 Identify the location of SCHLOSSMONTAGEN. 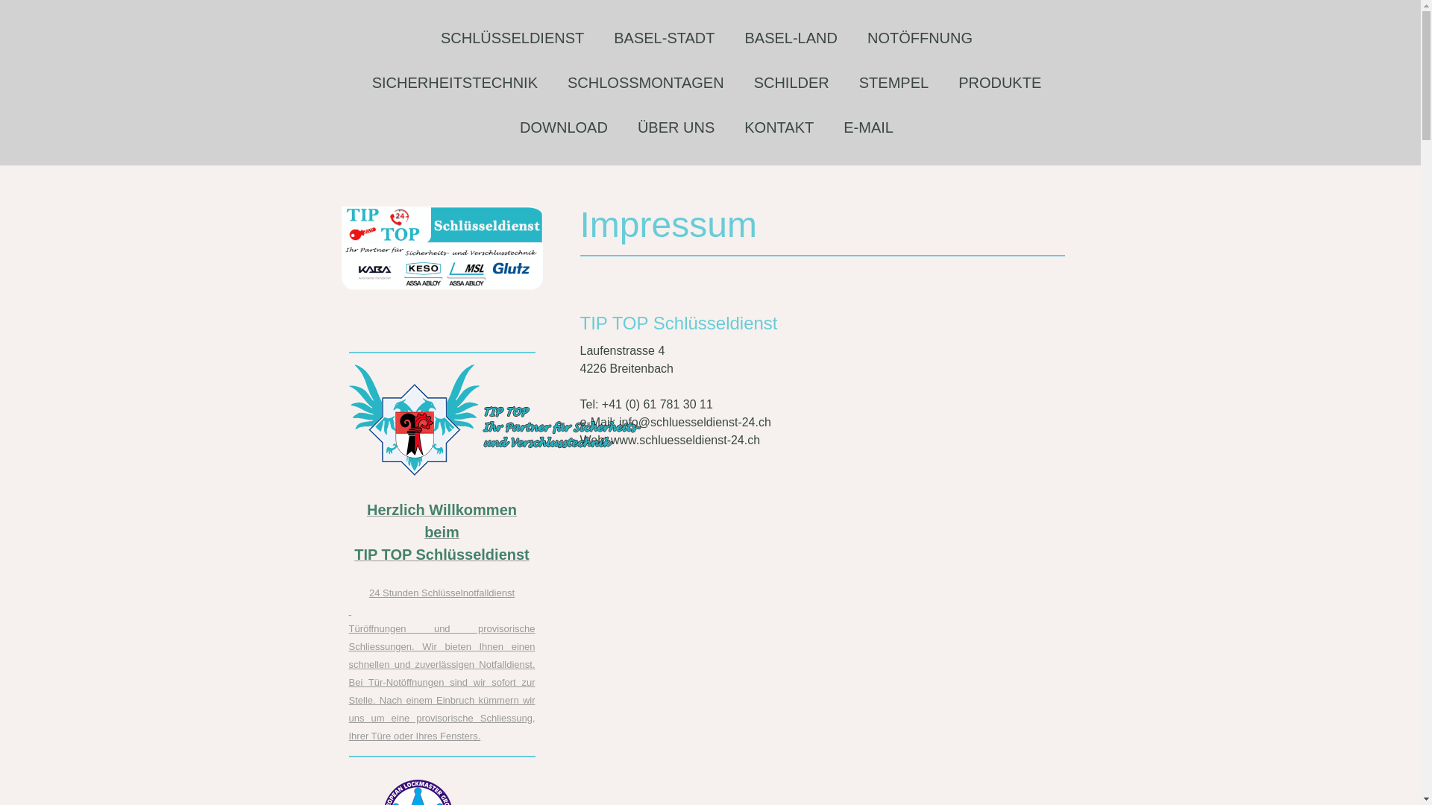
(646, 83).